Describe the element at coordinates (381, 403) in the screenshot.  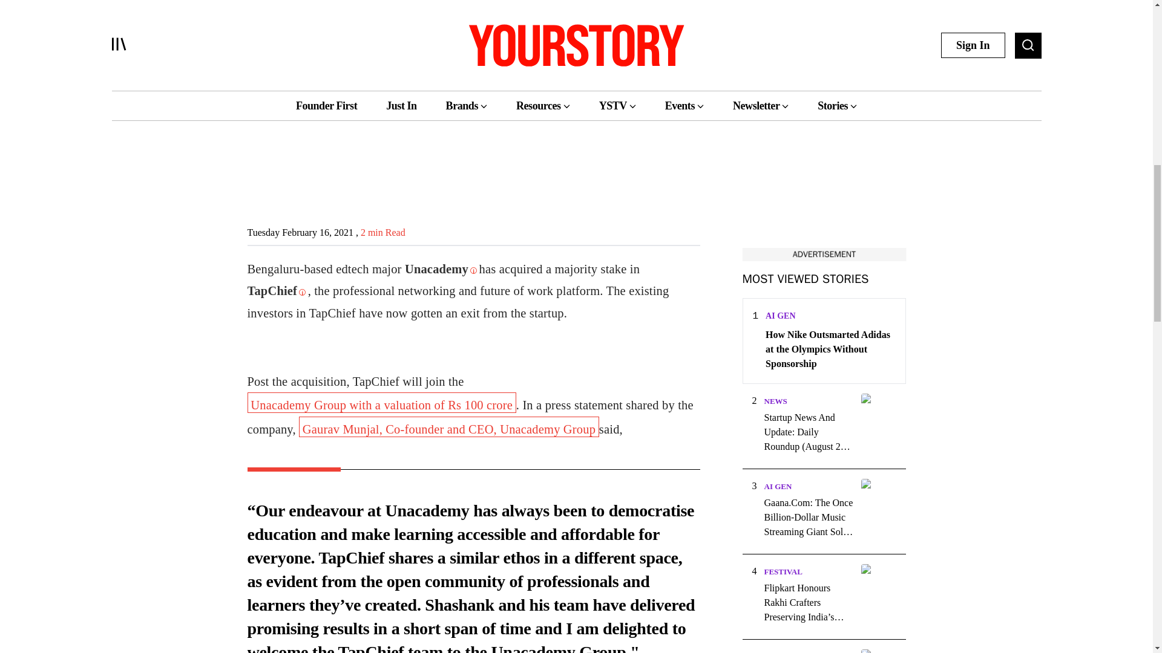
I see `Unacademy Group with a valuation of Rs 100 crore` at that location.